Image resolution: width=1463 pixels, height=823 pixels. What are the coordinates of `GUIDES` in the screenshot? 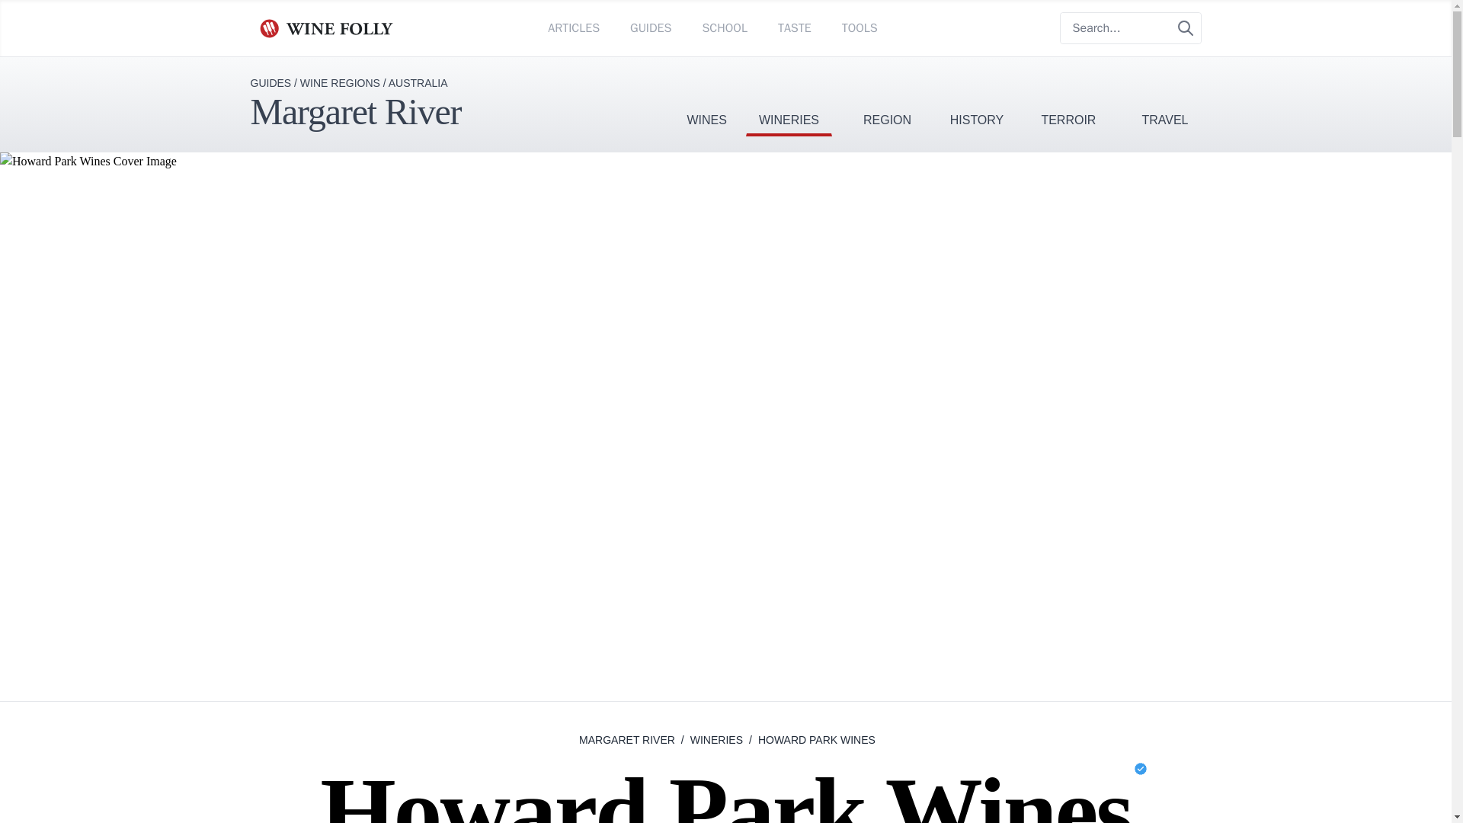 It's located at (271, 82).